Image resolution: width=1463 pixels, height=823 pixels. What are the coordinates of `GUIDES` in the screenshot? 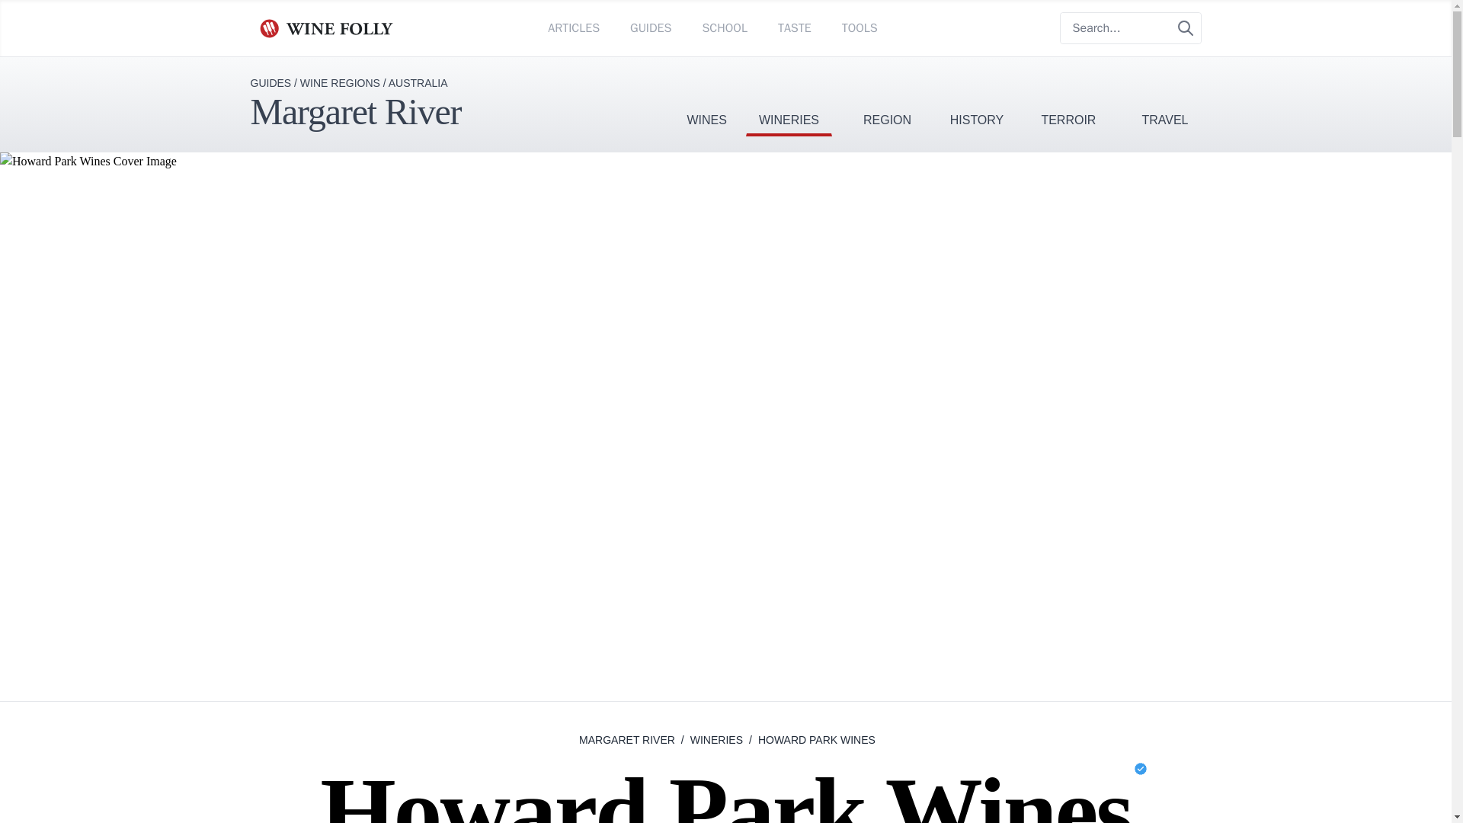 It's located at (271, 82).